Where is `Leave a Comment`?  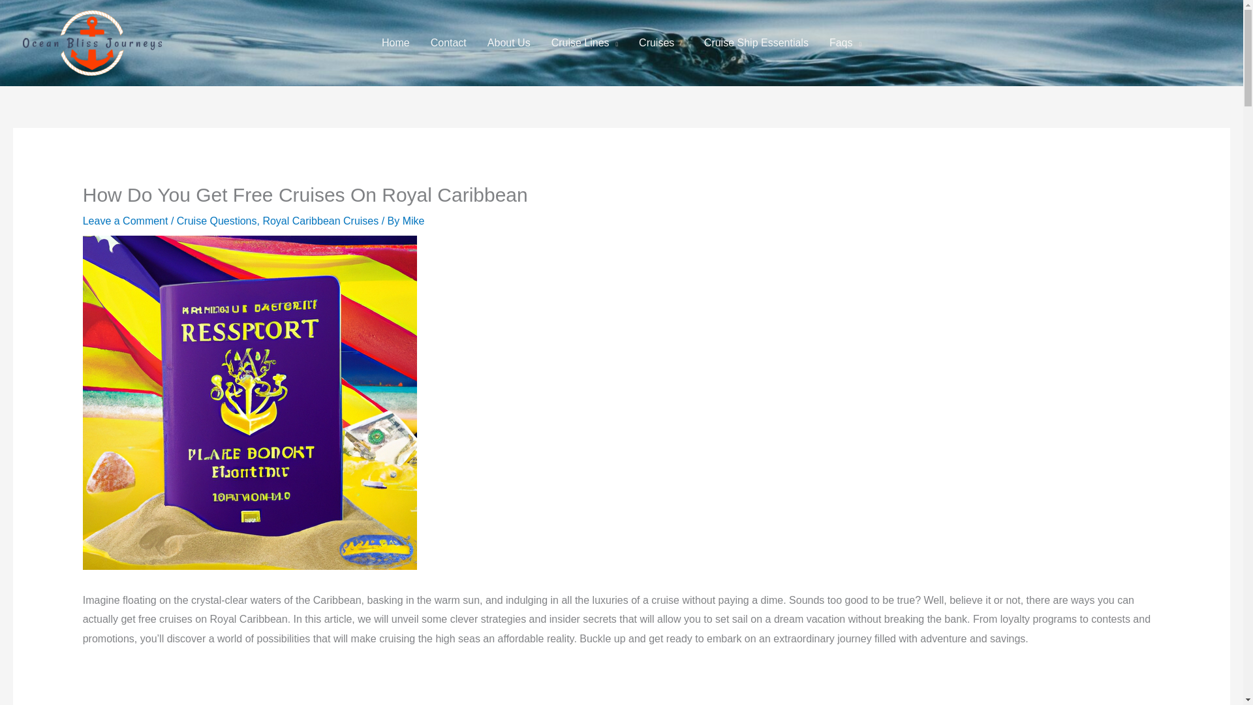
Leave a Comment is located at coordinates (125, 221).